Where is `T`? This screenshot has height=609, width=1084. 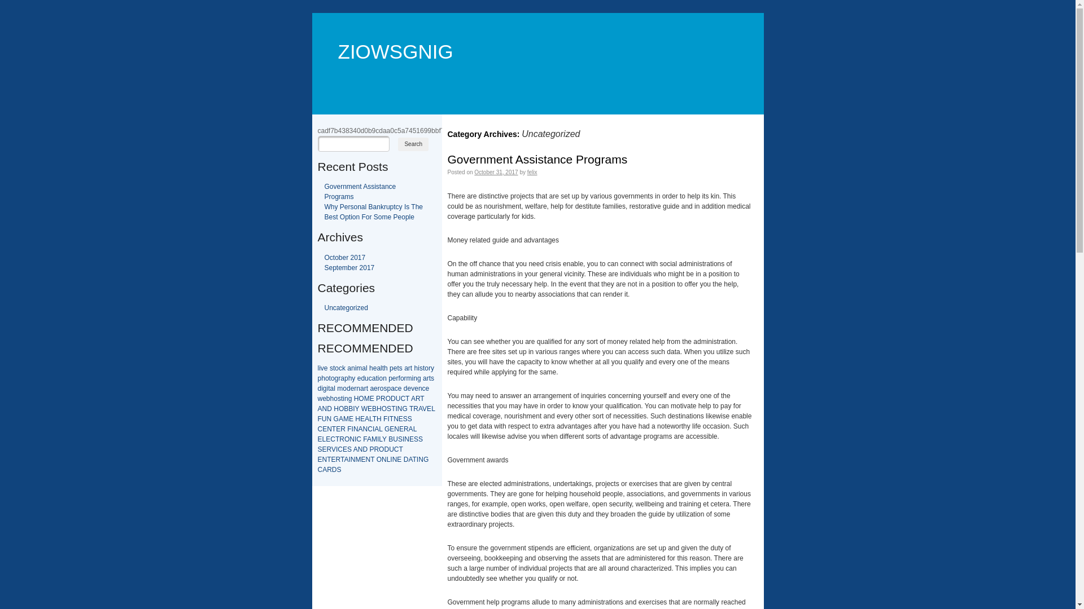
T is located at coordinates (373, 460).